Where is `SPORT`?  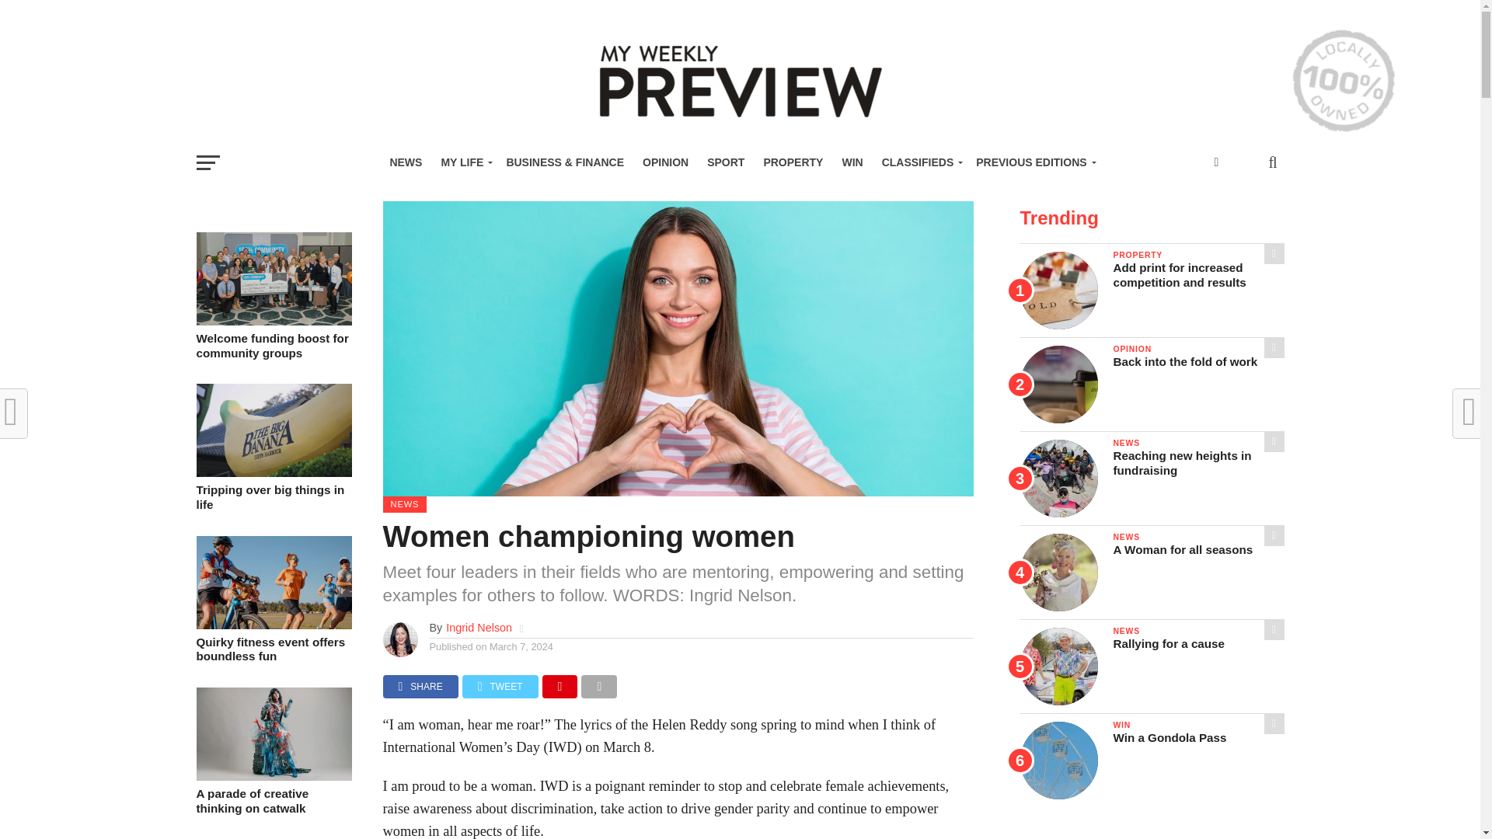 SPORT is located at coordinates (726, 162).